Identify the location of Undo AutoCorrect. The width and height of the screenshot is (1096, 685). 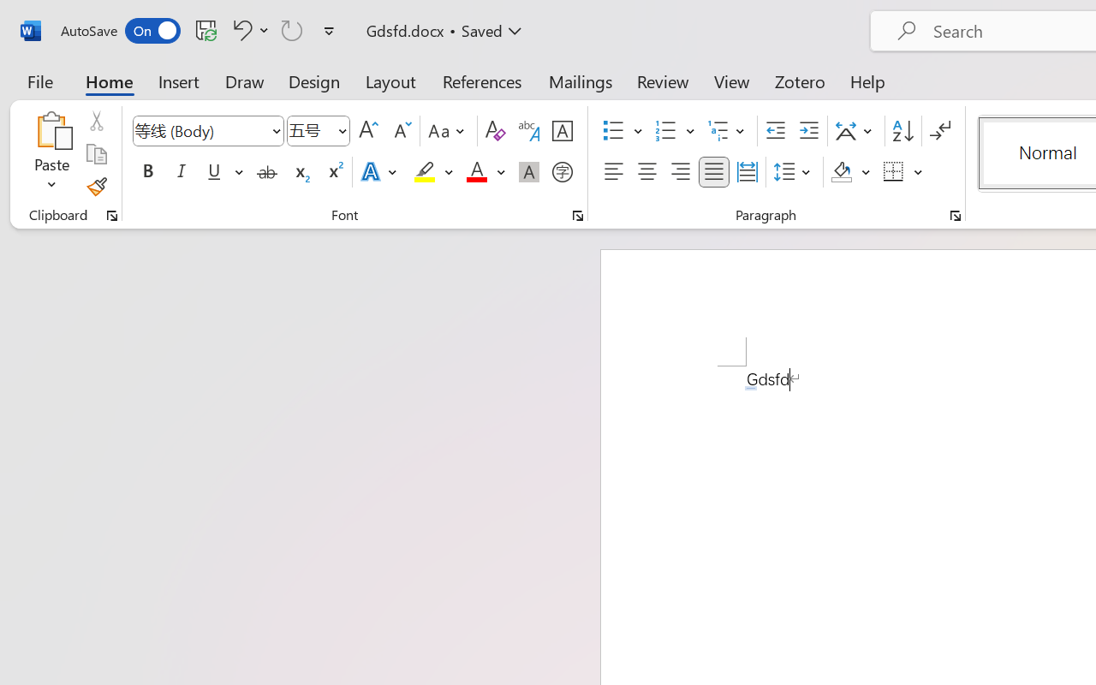
(248, 30).